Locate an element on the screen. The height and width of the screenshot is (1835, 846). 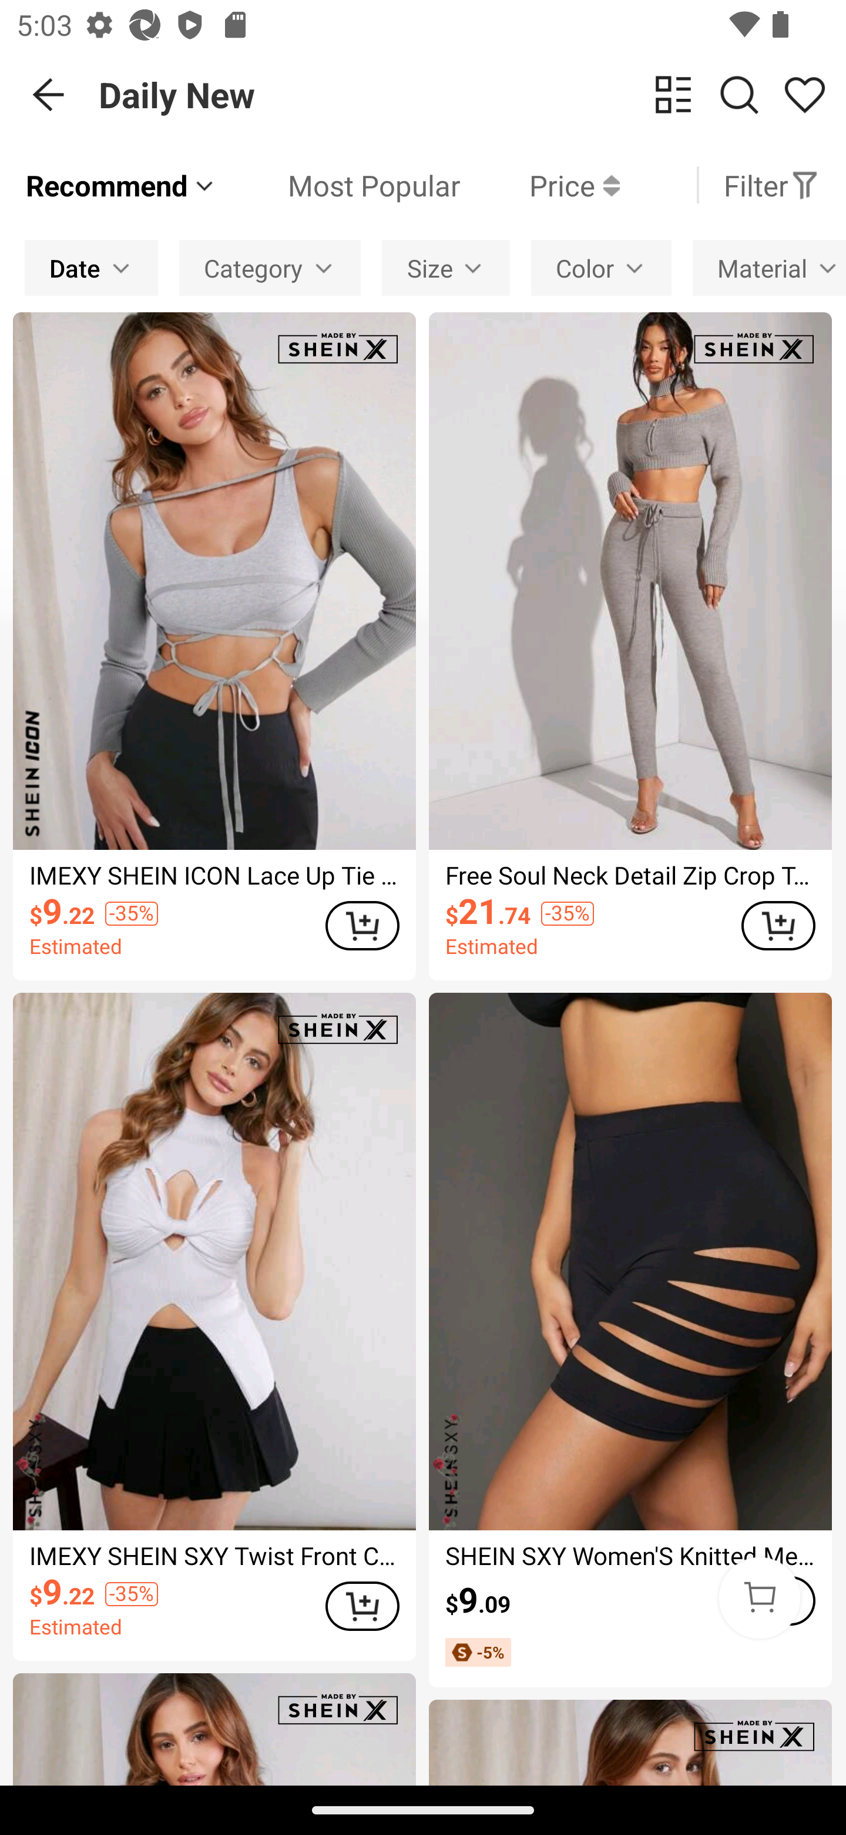
Share is located at coordinates (804, 95).